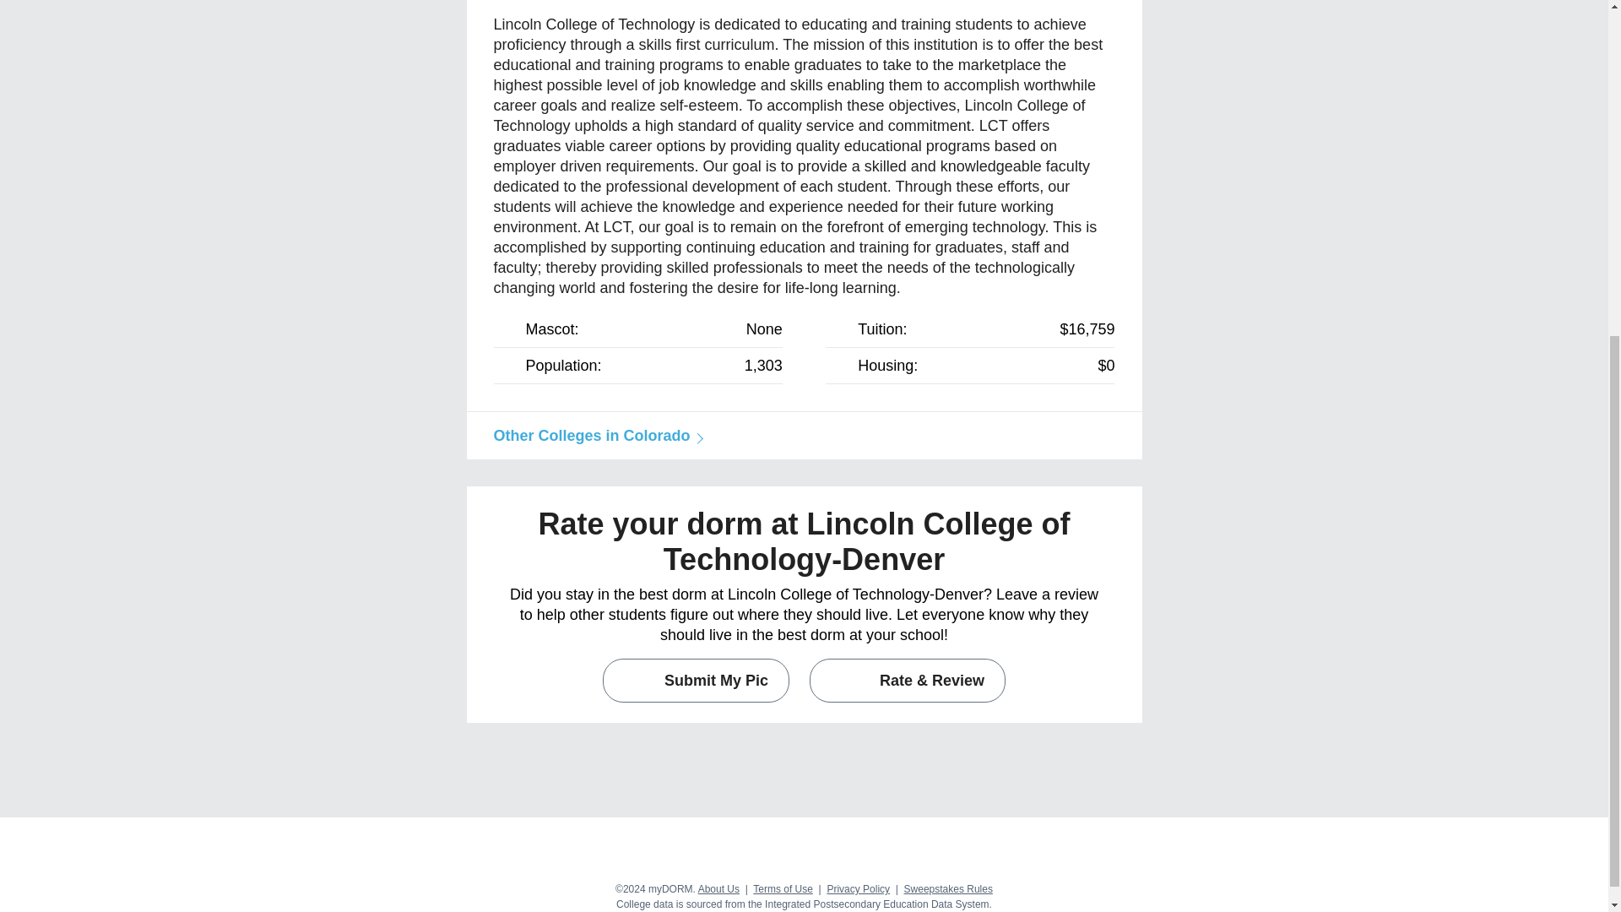  What do you see at coordinates (594, 436) in the screenshot?
I see `Other Colleges in Colorado` at bounding box center [594, 436].